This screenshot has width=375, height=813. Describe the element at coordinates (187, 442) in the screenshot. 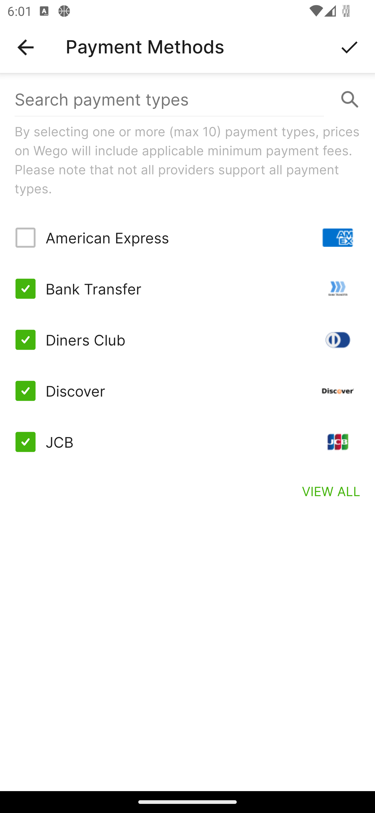

I see `JCB` at that location.